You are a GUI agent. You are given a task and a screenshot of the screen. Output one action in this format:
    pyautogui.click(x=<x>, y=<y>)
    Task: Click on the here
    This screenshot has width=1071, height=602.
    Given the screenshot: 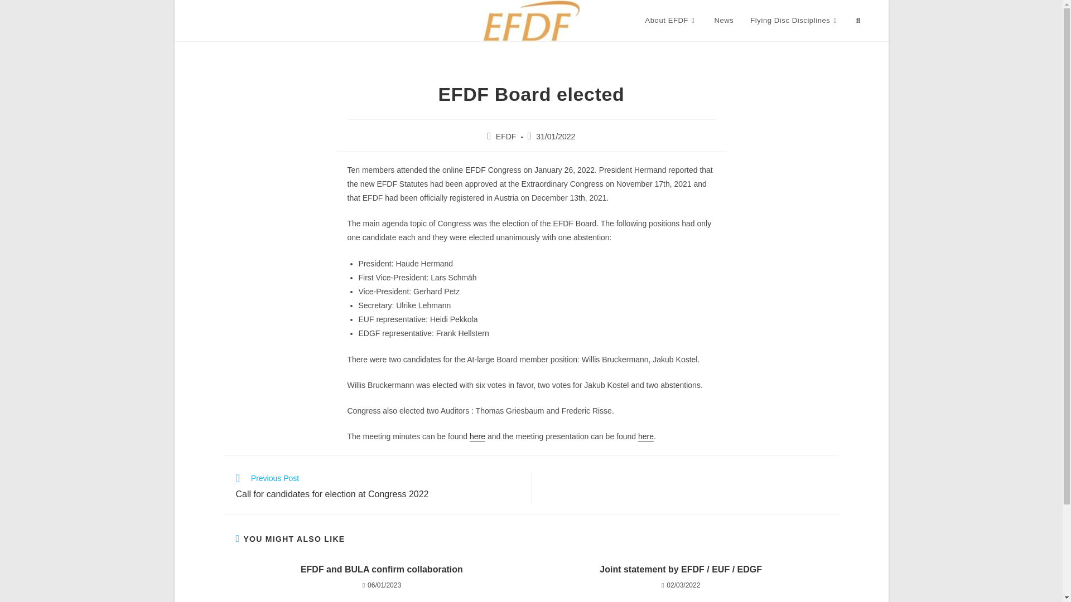 What is the action you would take?
    pyautogui.click(x=477, y=436)
    